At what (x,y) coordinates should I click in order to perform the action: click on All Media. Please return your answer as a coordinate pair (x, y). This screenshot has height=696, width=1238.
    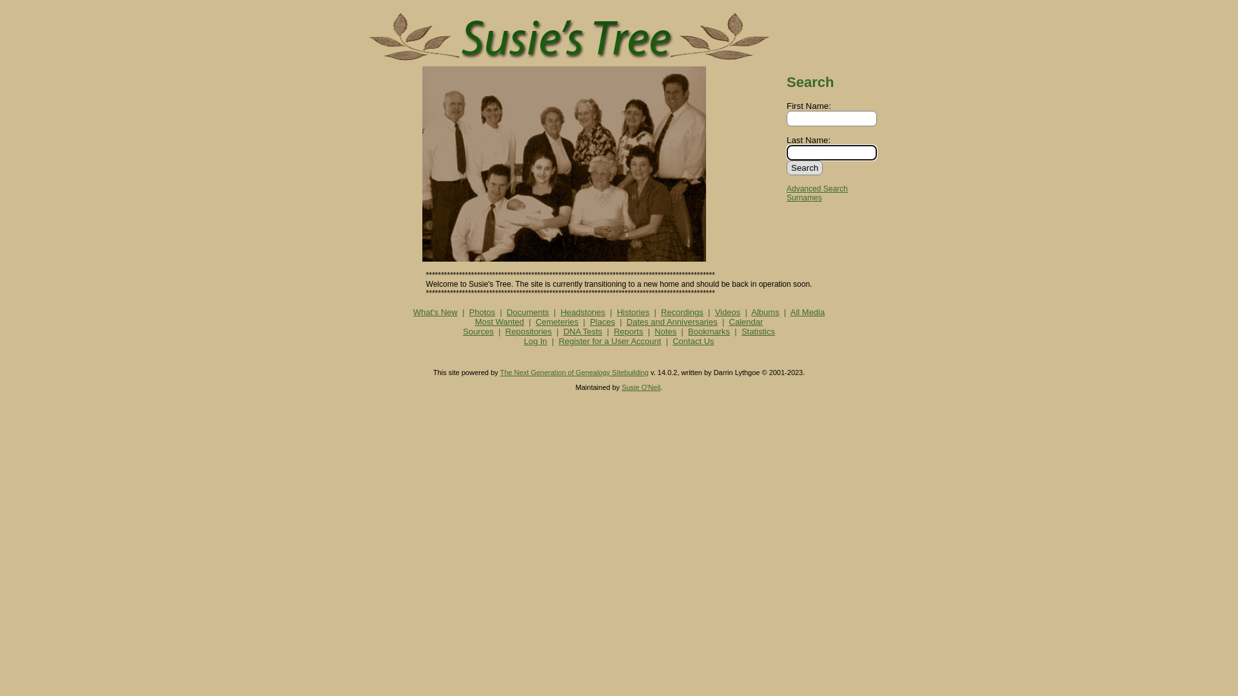
    Looking at the image, I should click on (807, 312).